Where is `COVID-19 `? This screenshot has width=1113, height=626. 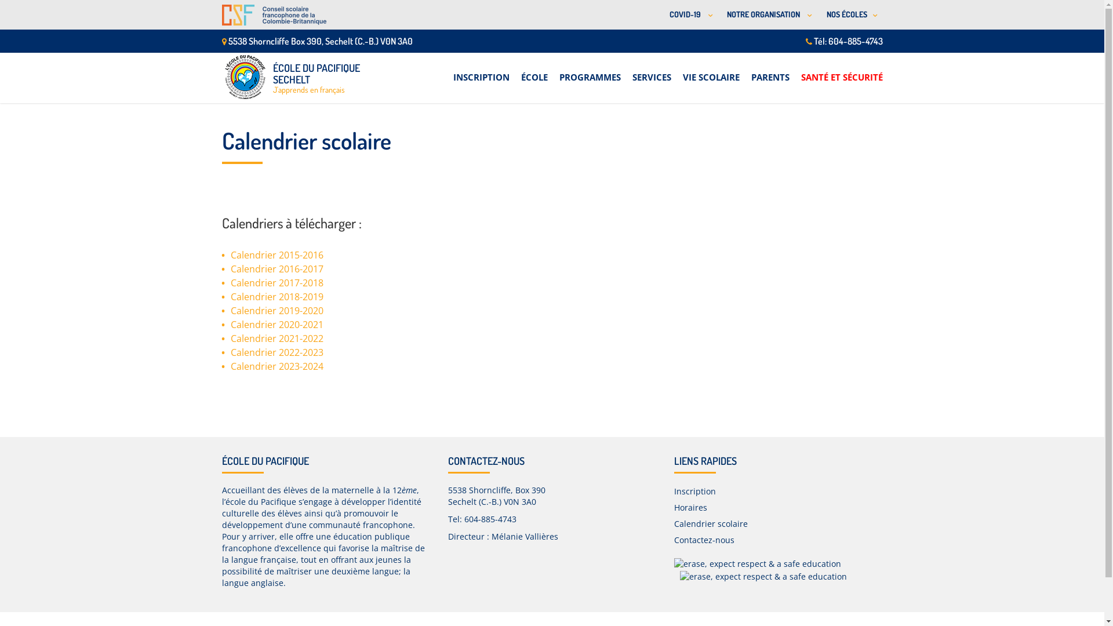 COVID-19  is located at coordinates (689, 15).